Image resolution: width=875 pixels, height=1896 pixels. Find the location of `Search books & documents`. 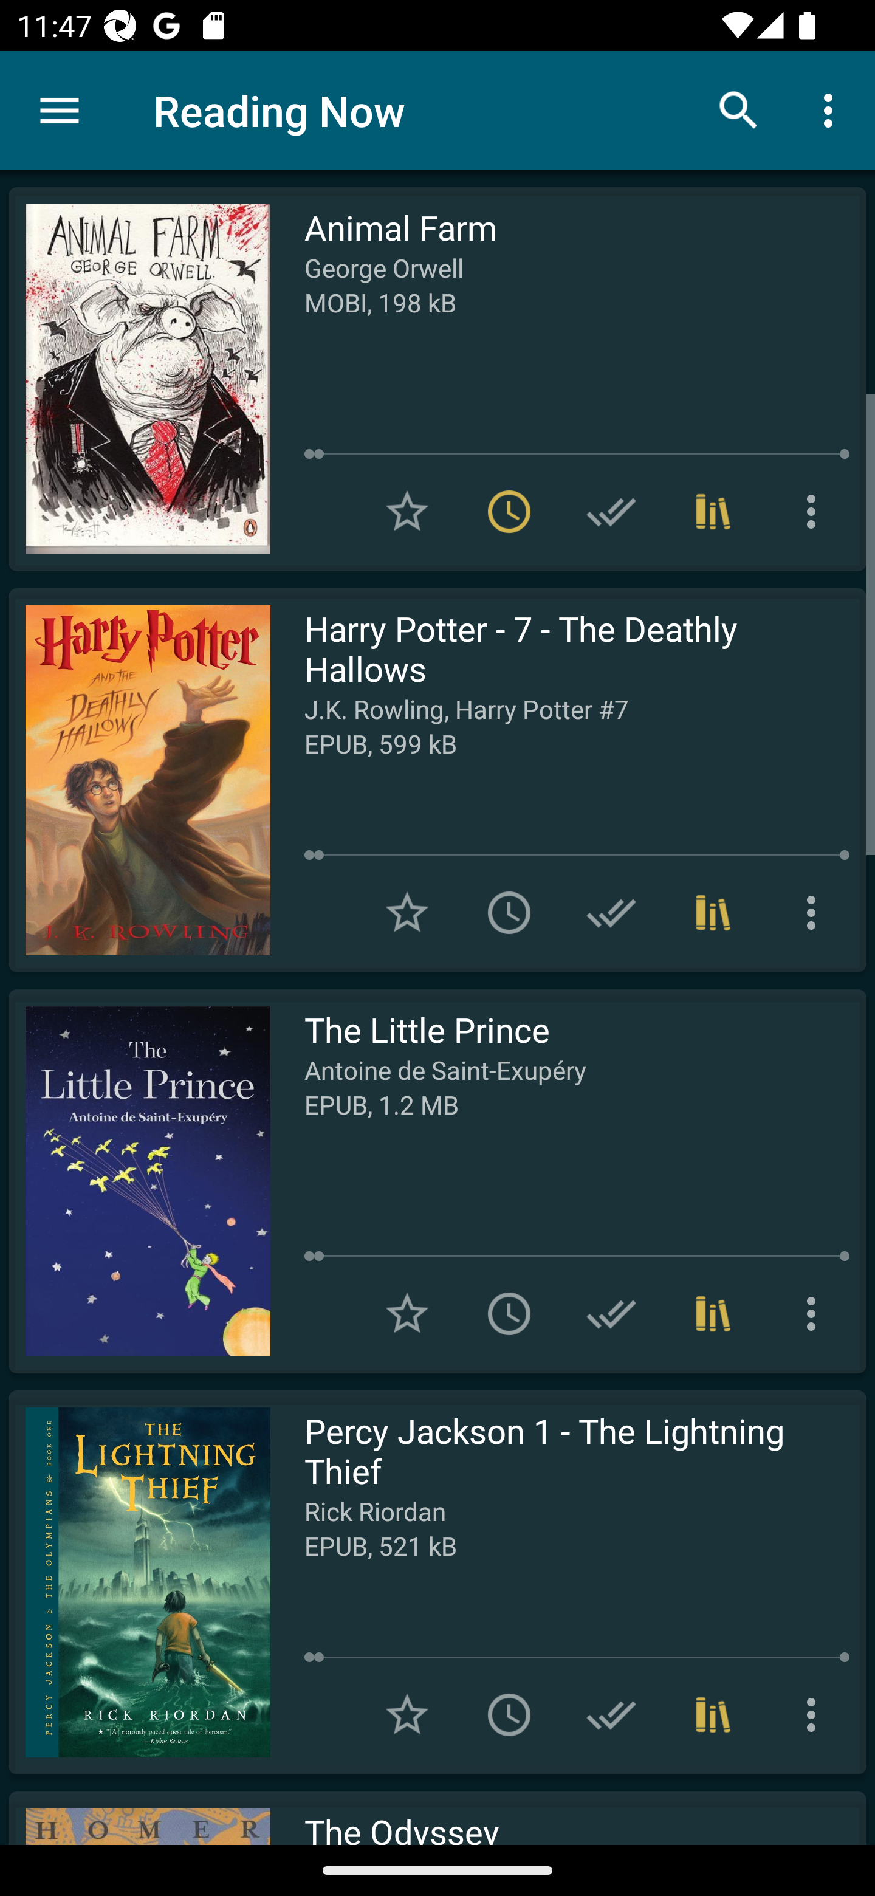

Search books & documents is located at coordinates (739, 109).